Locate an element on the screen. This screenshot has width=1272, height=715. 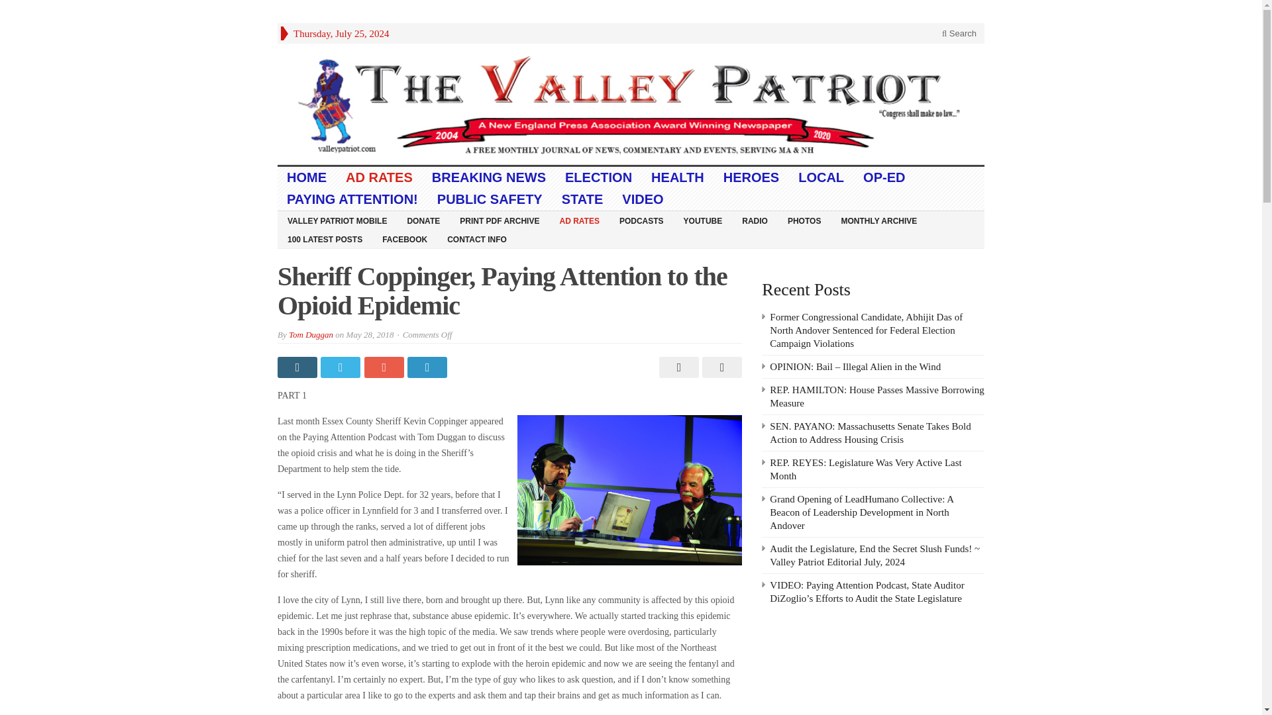
AD RATES is located at coordinates (579, 220).